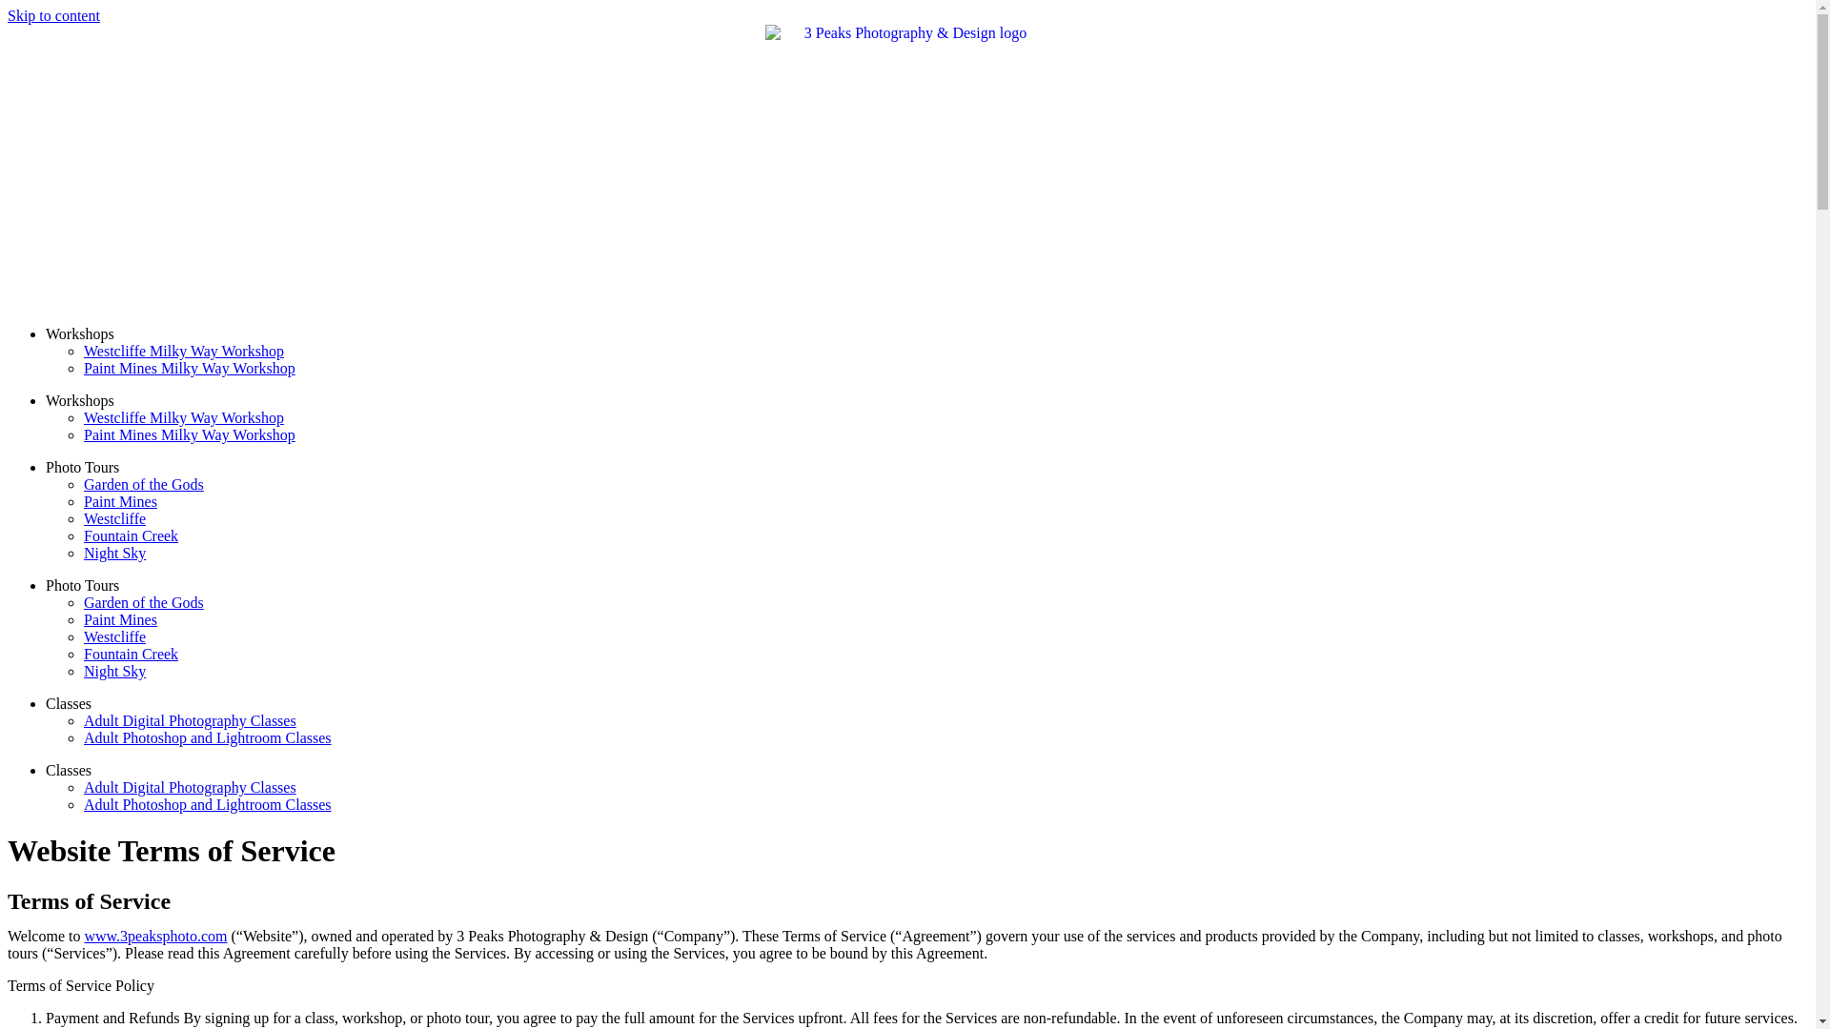  Describe the element at coordinates (114, 636) in the screenshot. I see `Westcliffe` at that location.